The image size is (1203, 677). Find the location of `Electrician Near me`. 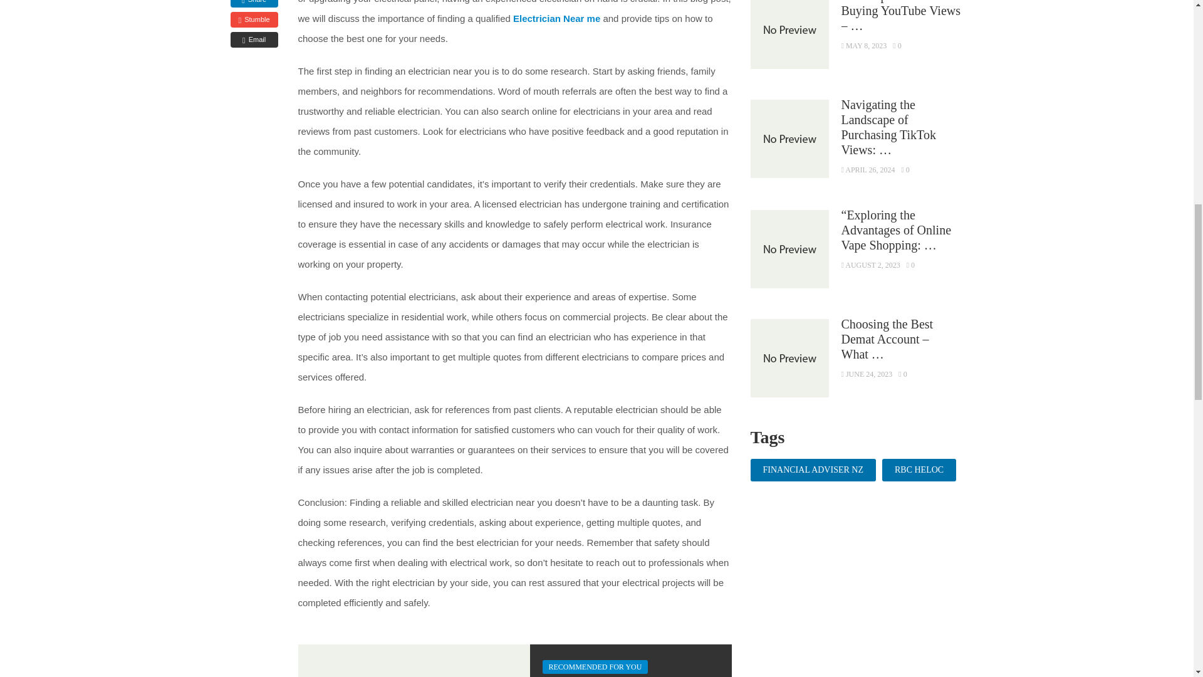

Electrician Near me is located at coordinates (556, 18).